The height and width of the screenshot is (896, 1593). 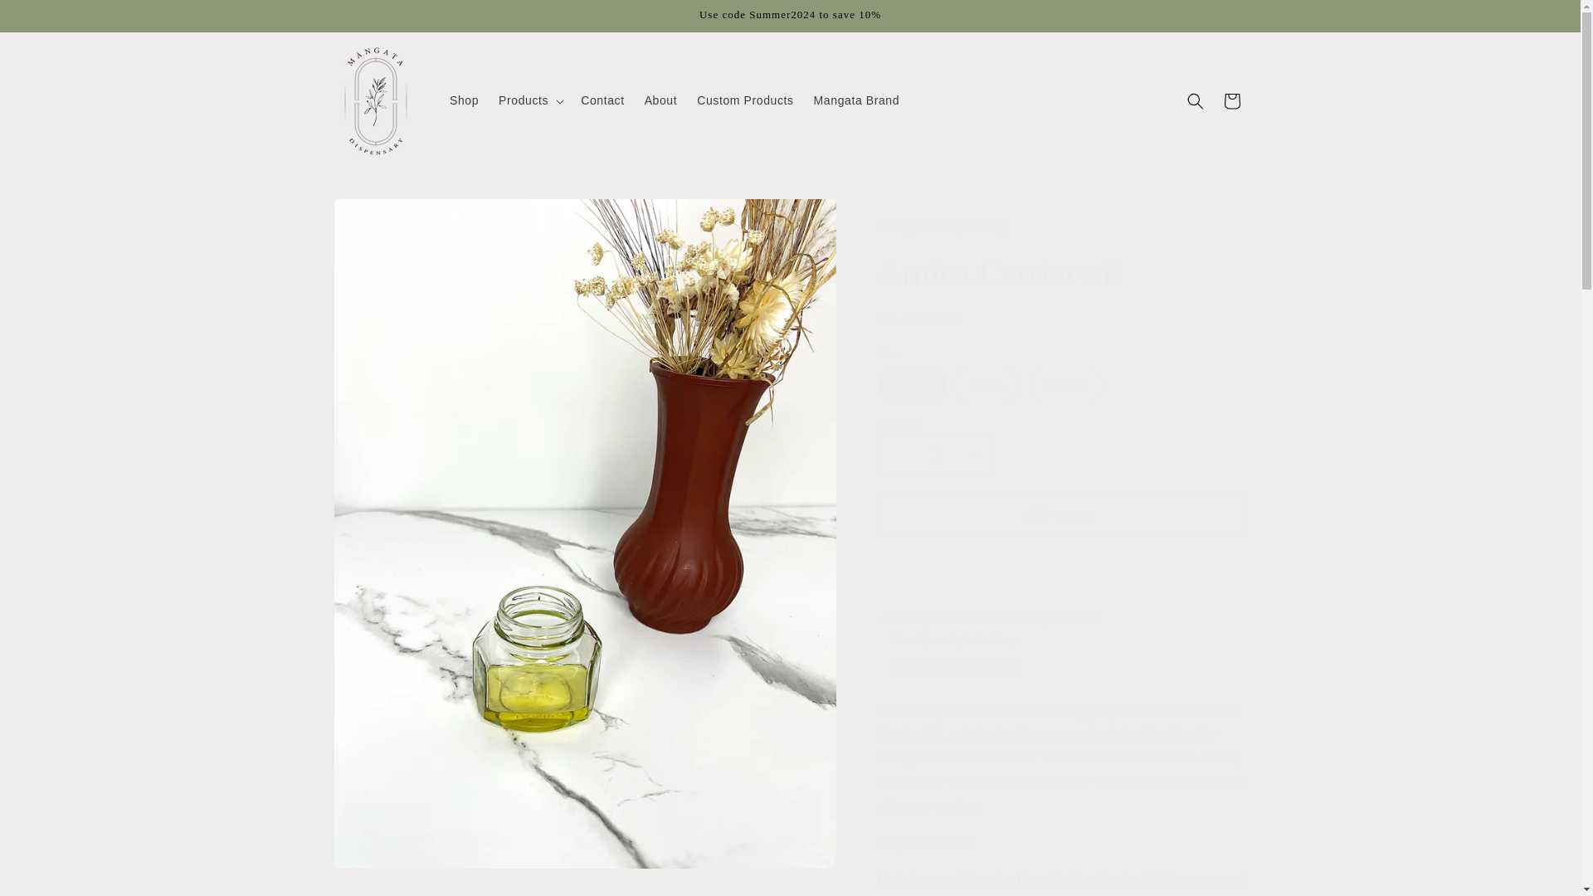 What do you see at coordinates (660, 100) in the screenshot?
I see `About` at bounding box center [660, 100].